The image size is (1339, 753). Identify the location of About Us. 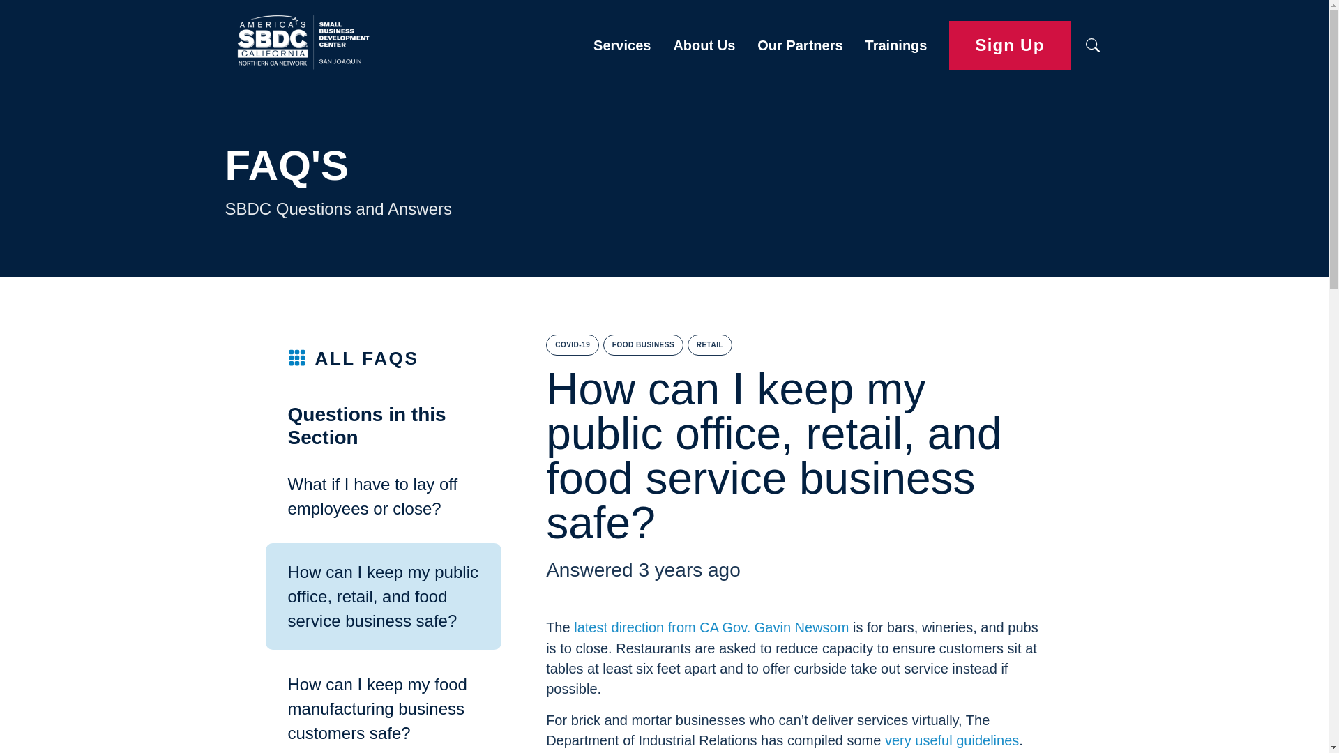
(703, 45).